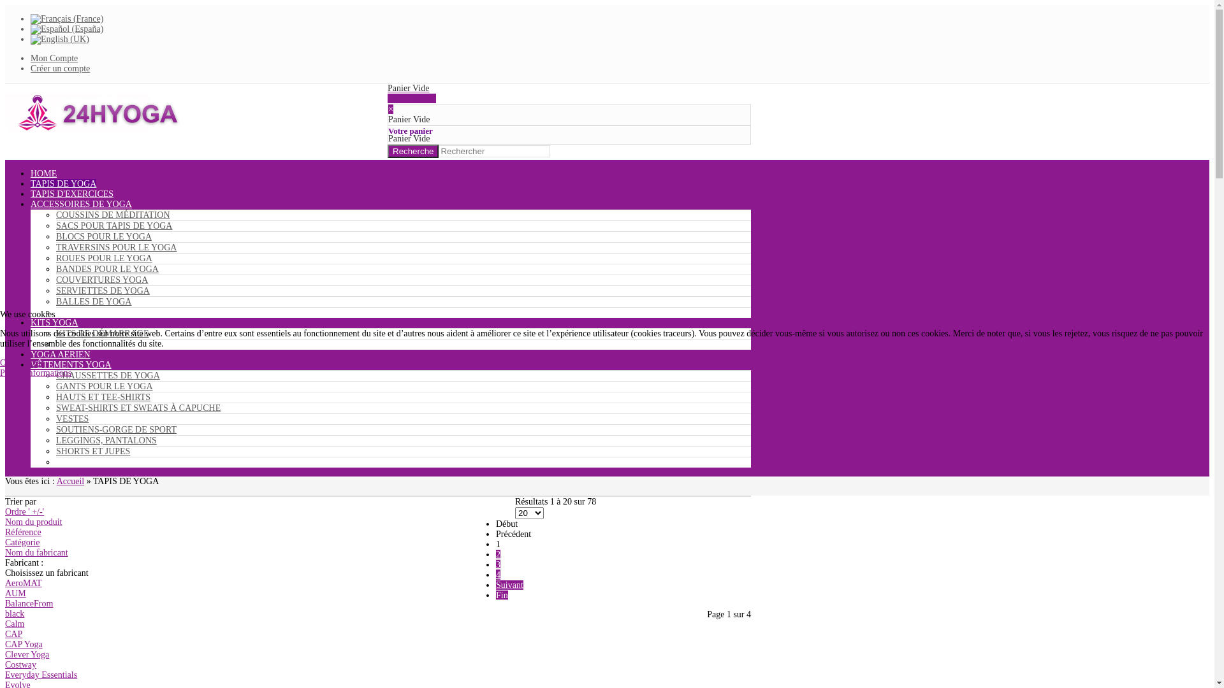 This screenshot has width=1224, height=688. I want to click on SOUTIENS-GORGE DE SPORT, so click(116, 429).